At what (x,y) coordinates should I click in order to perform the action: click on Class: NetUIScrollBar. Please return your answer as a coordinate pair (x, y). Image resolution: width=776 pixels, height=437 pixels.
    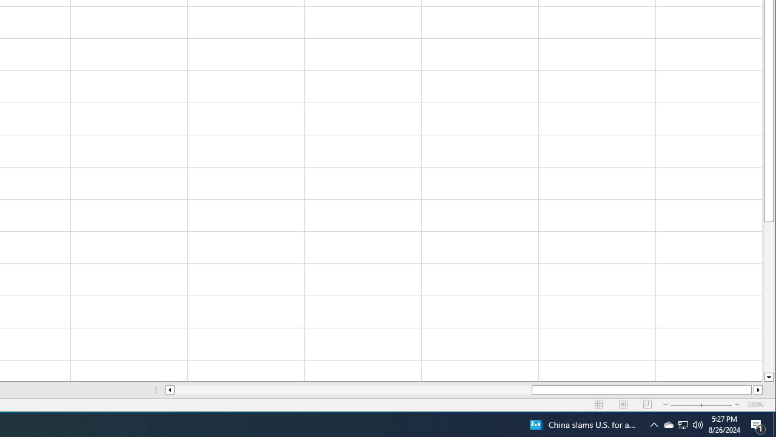
    Looking at the image, I should click on (698, 425).